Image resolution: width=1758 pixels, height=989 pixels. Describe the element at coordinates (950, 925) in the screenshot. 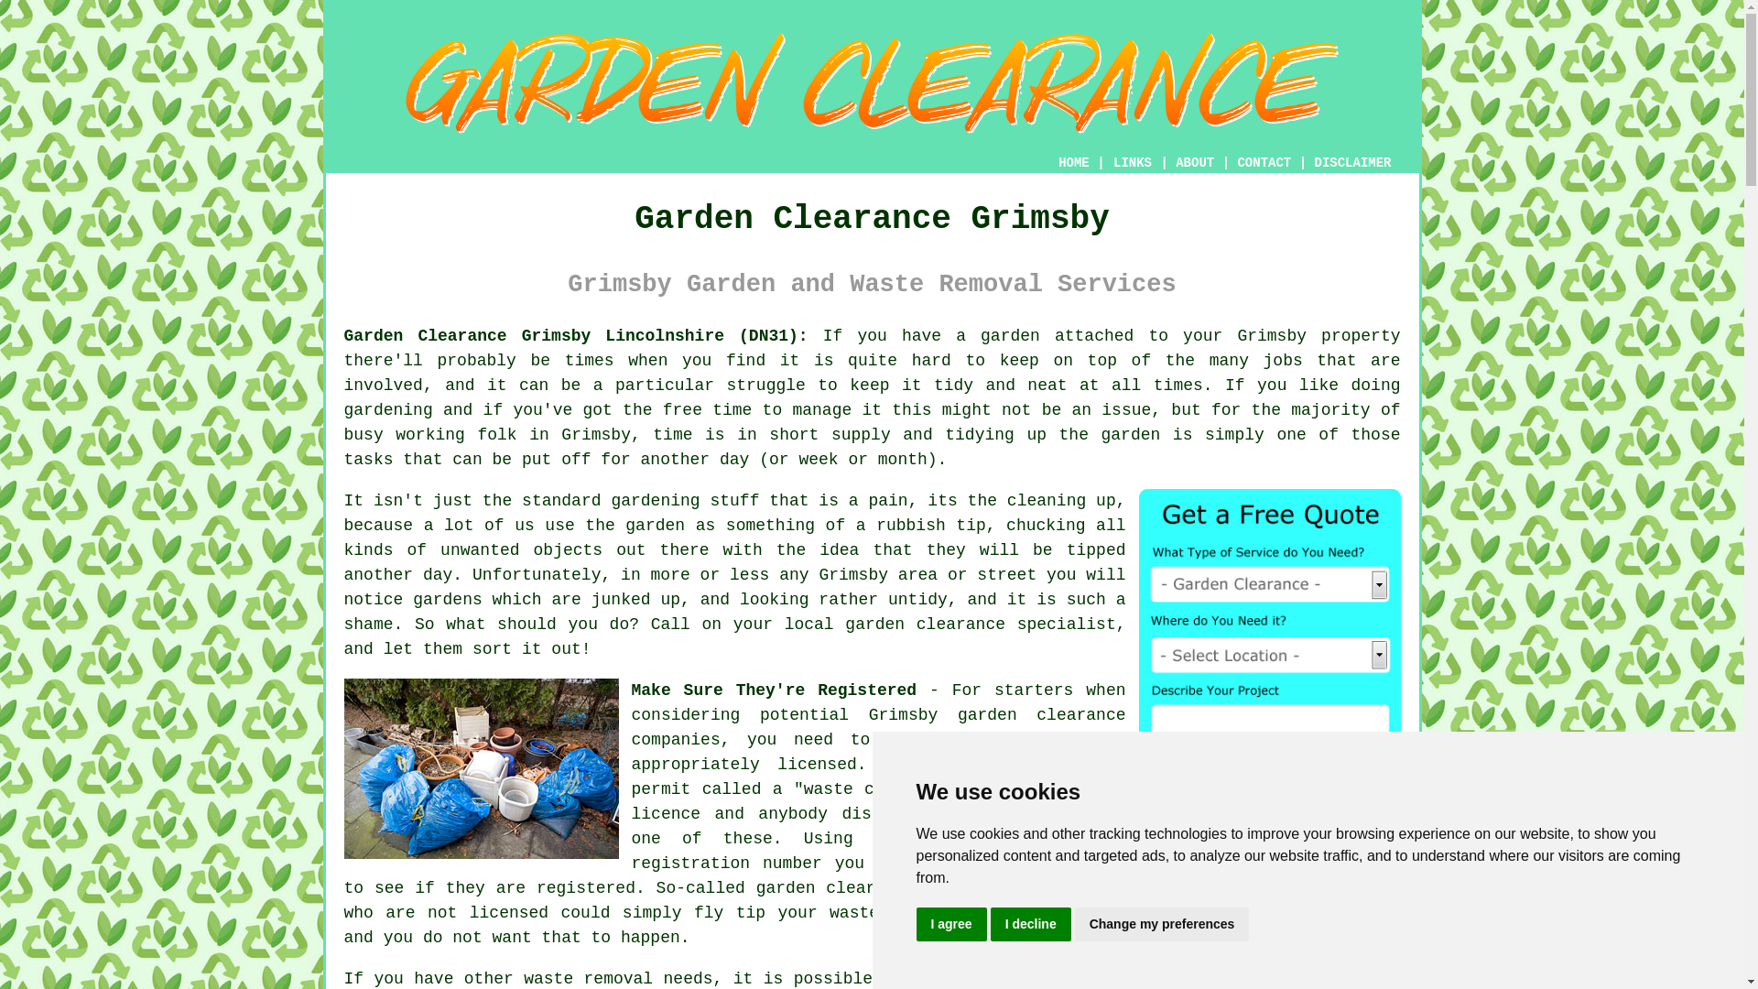

I see `I agree` at that location.